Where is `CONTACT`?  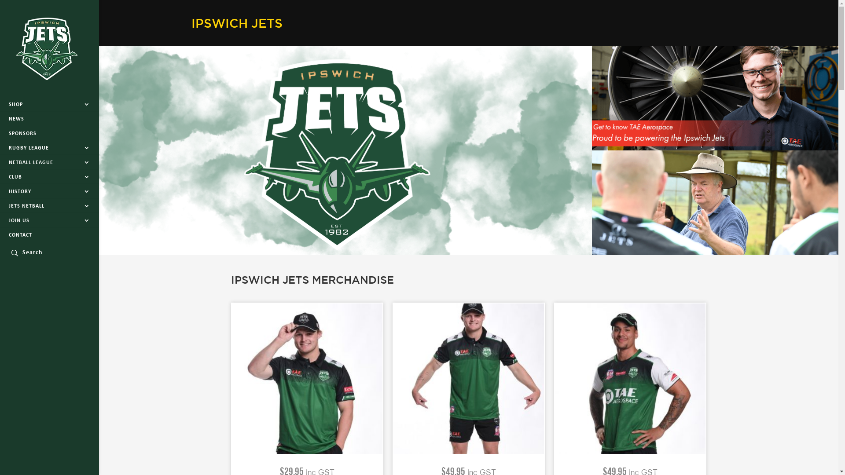
CONTACT is located at coordinates (49, 235).